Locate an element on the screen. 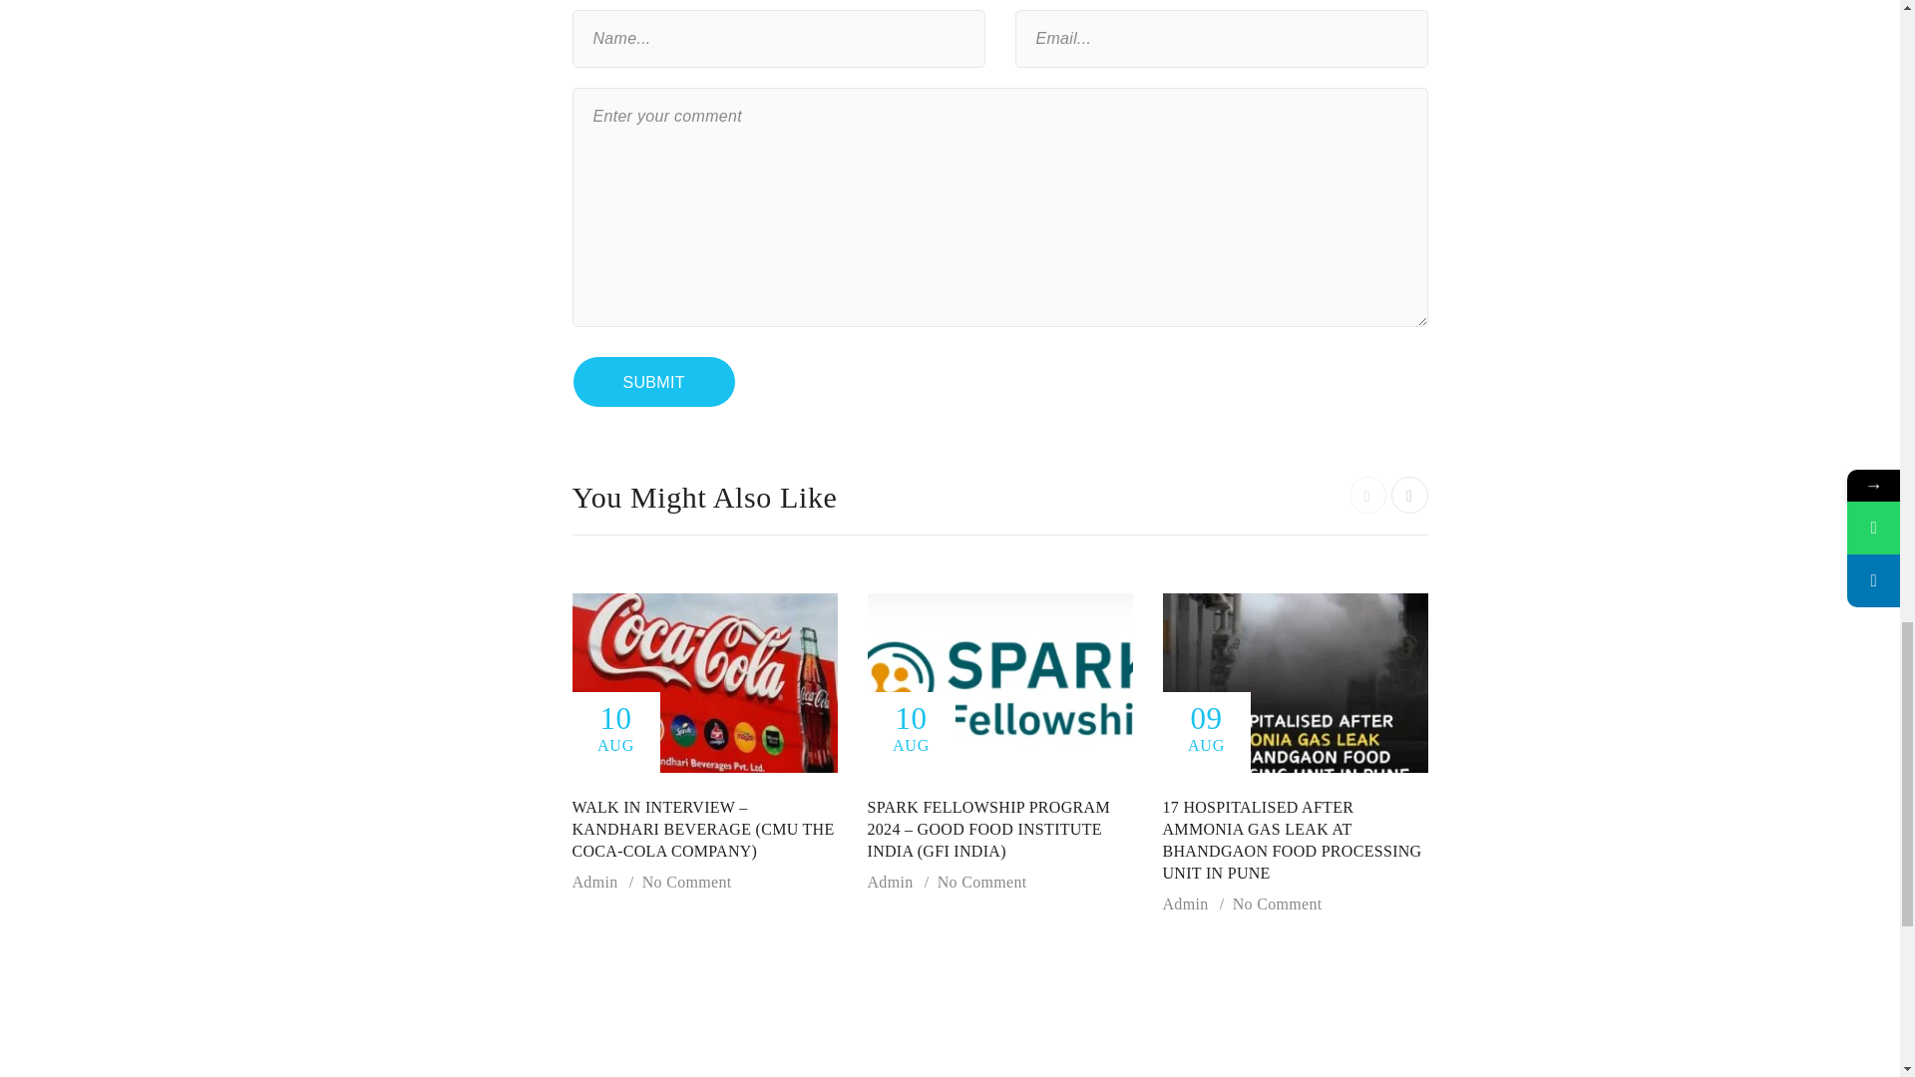 The width and height of the screenshot is (1915, 1077). No Comment is located at coordinates (686, 882).